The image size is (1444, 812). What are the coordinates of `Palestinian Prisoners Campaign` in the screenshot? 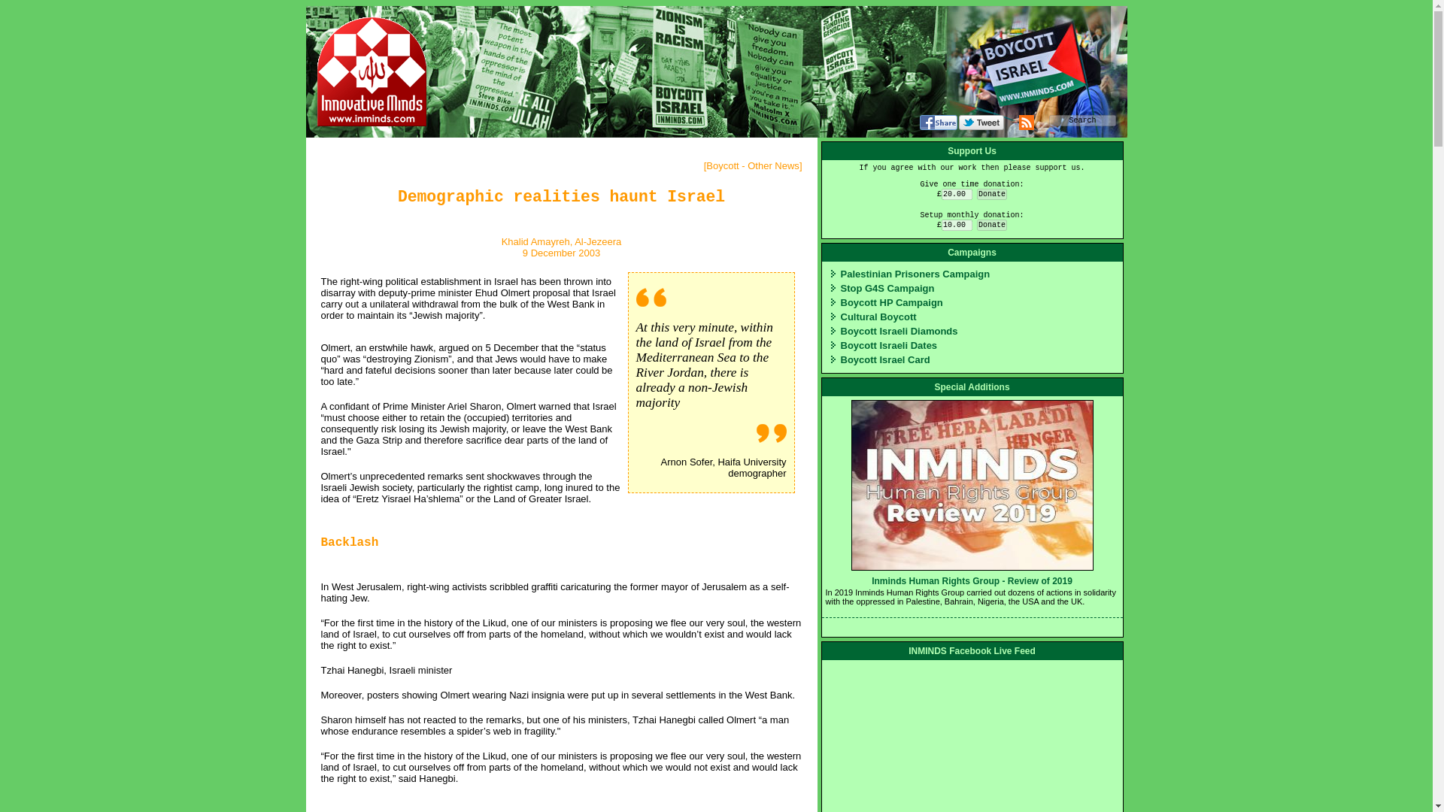 It's located at (915, 274).